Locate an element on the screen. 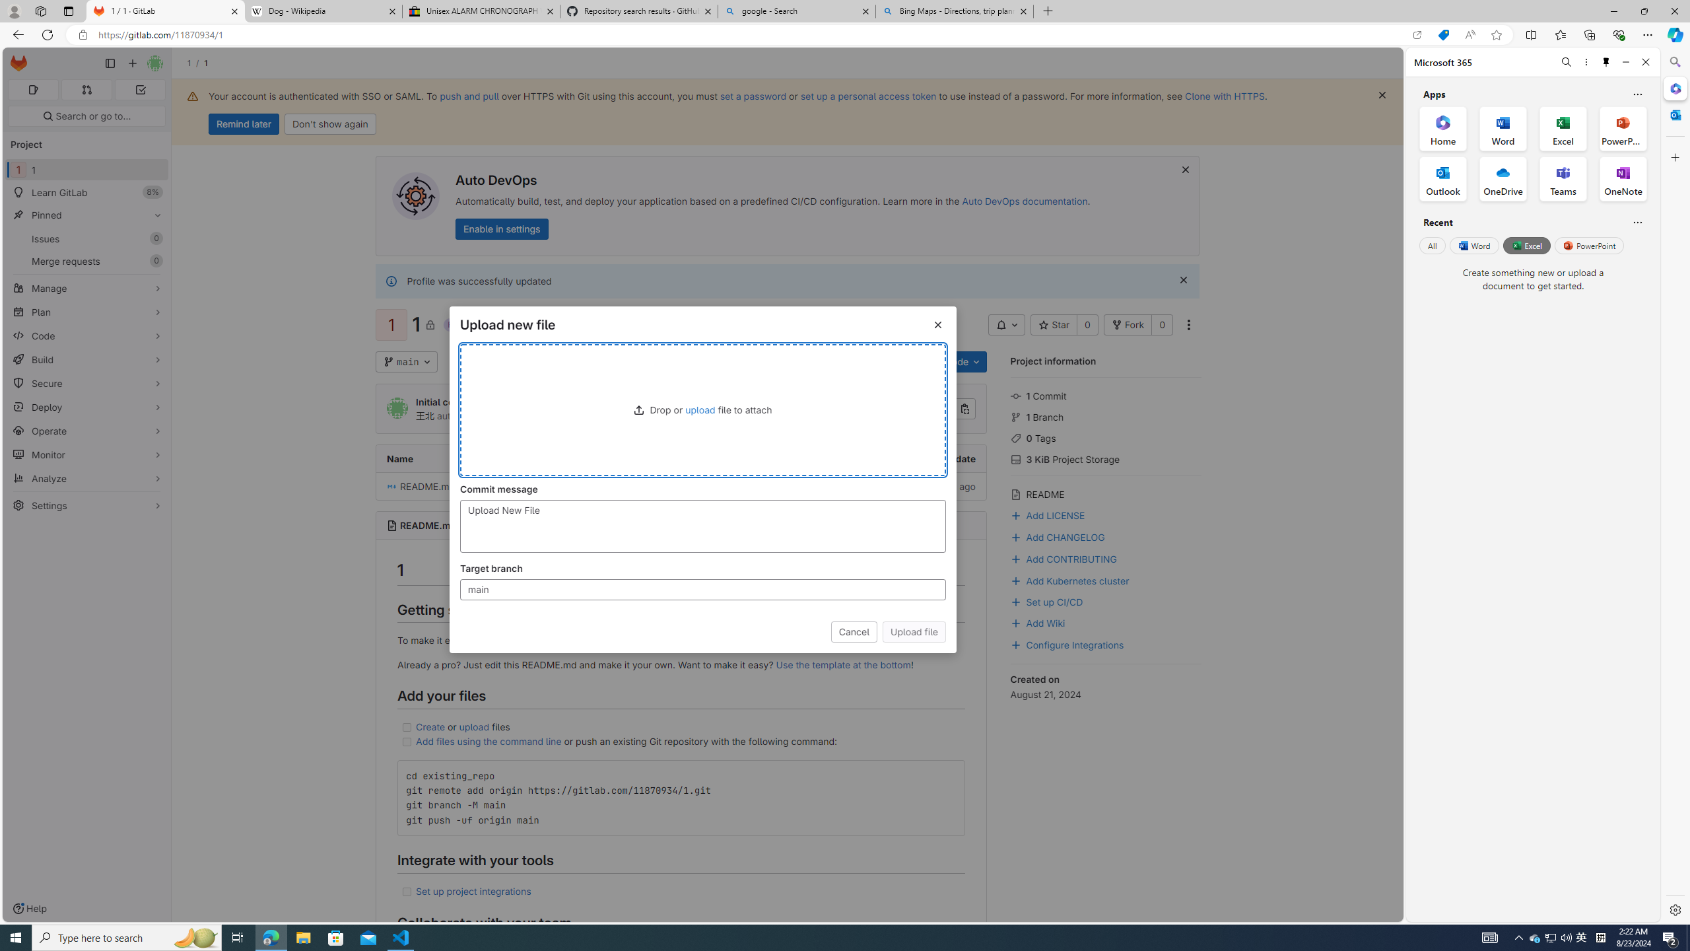  Monitor is located at coordinates (87, 454).